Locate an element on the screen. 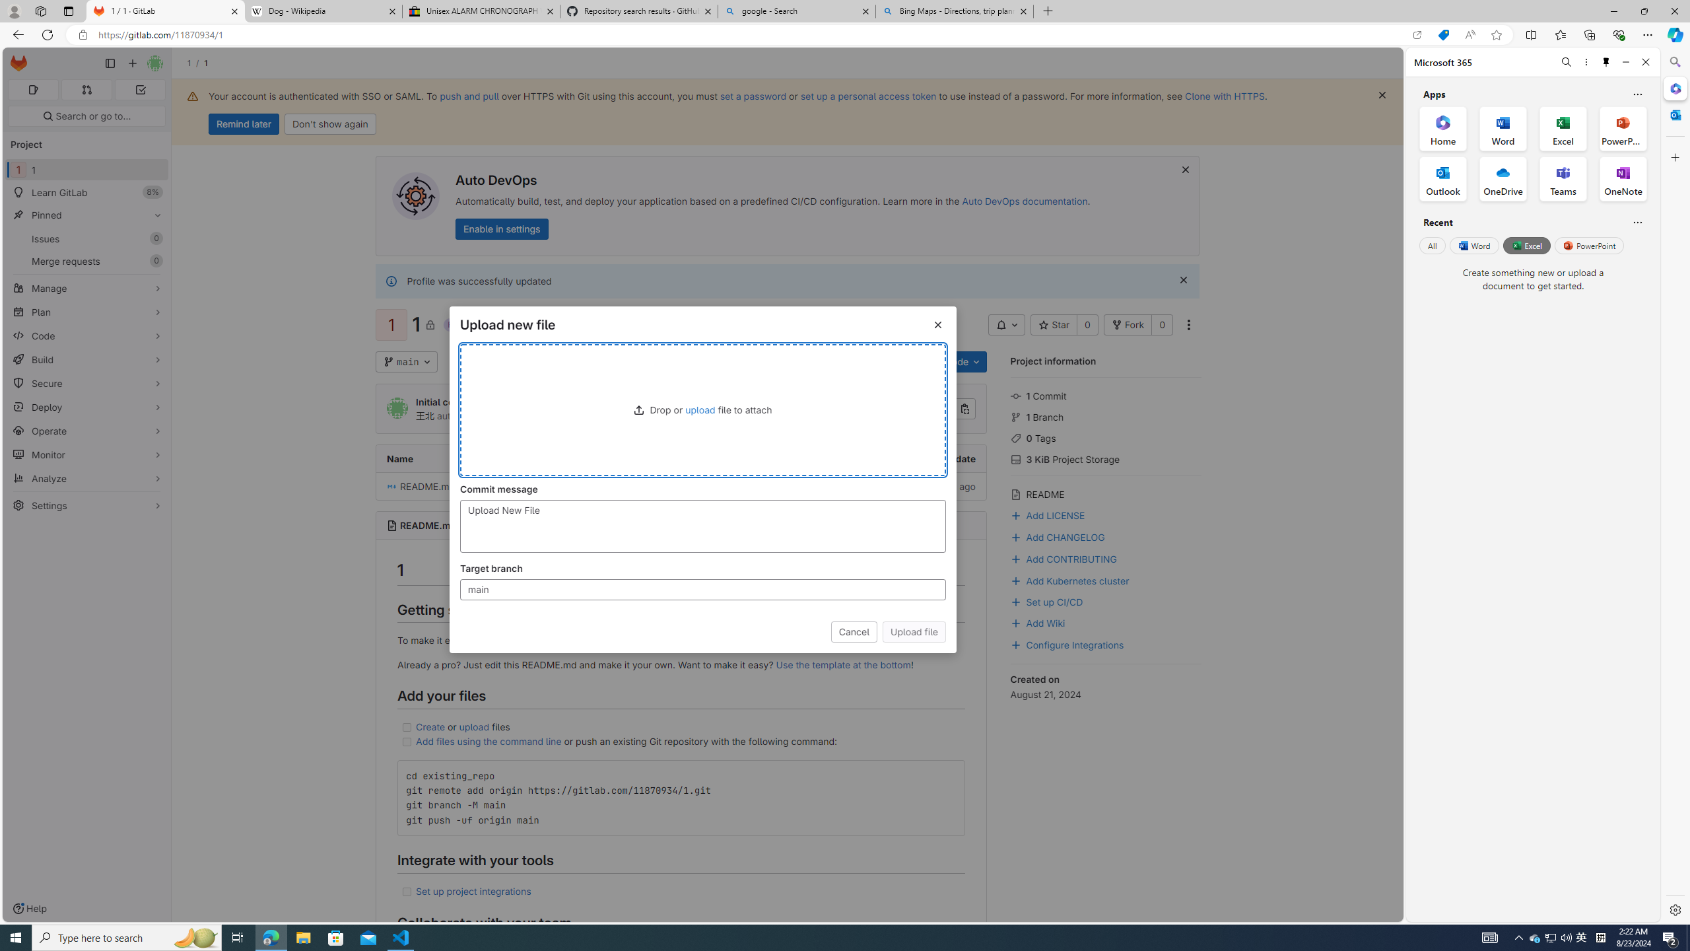  Monitor is located at coordinates (87, 454).